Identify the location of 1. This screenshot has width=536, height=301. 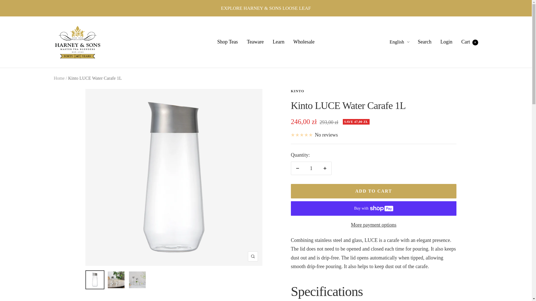
(470, 42).